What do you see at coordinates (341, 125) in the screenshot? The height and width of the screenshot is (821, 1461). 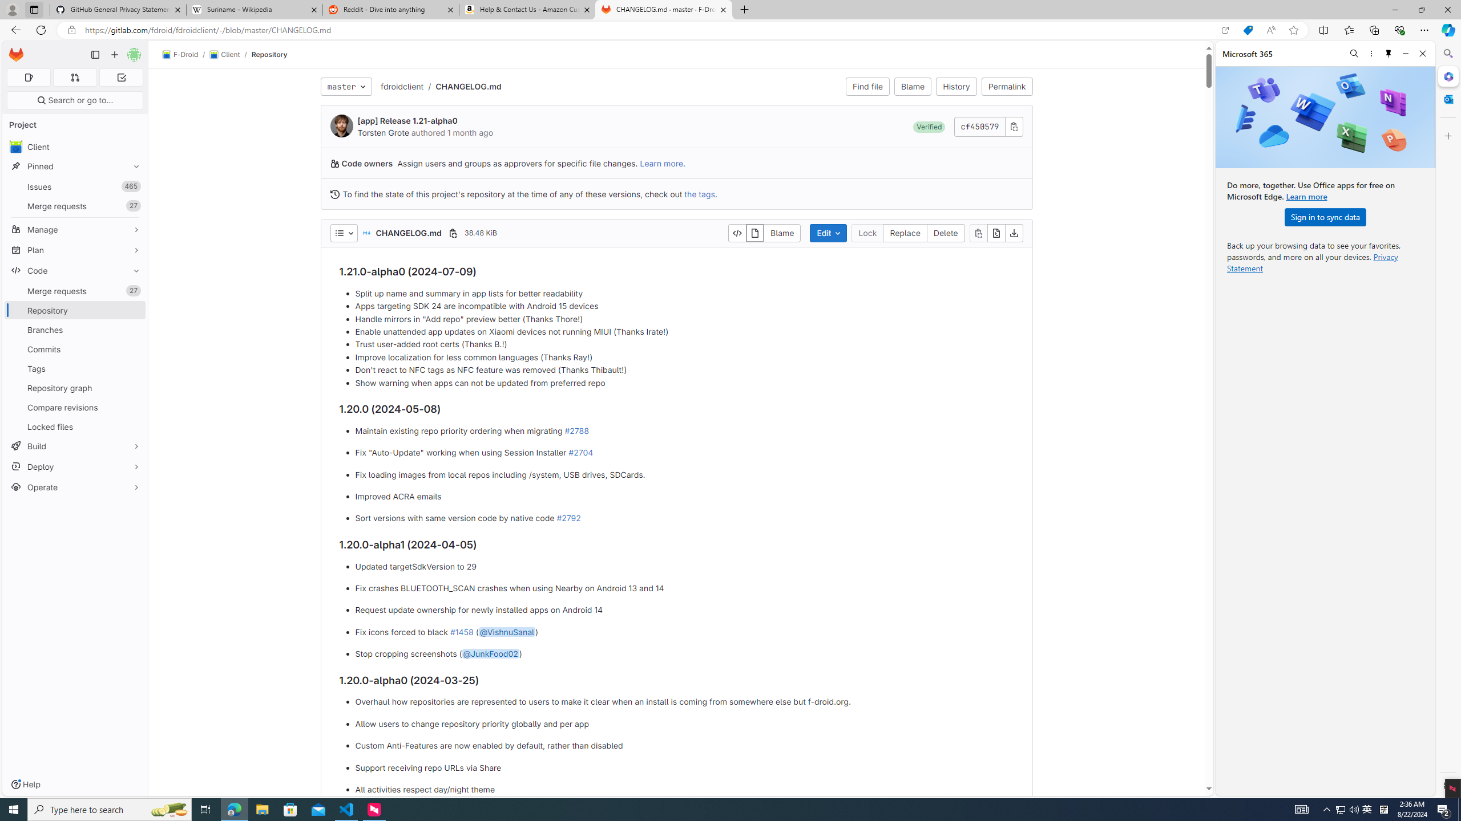 I see `Torsten Grote's avatar` at bounding box center [341, 125].